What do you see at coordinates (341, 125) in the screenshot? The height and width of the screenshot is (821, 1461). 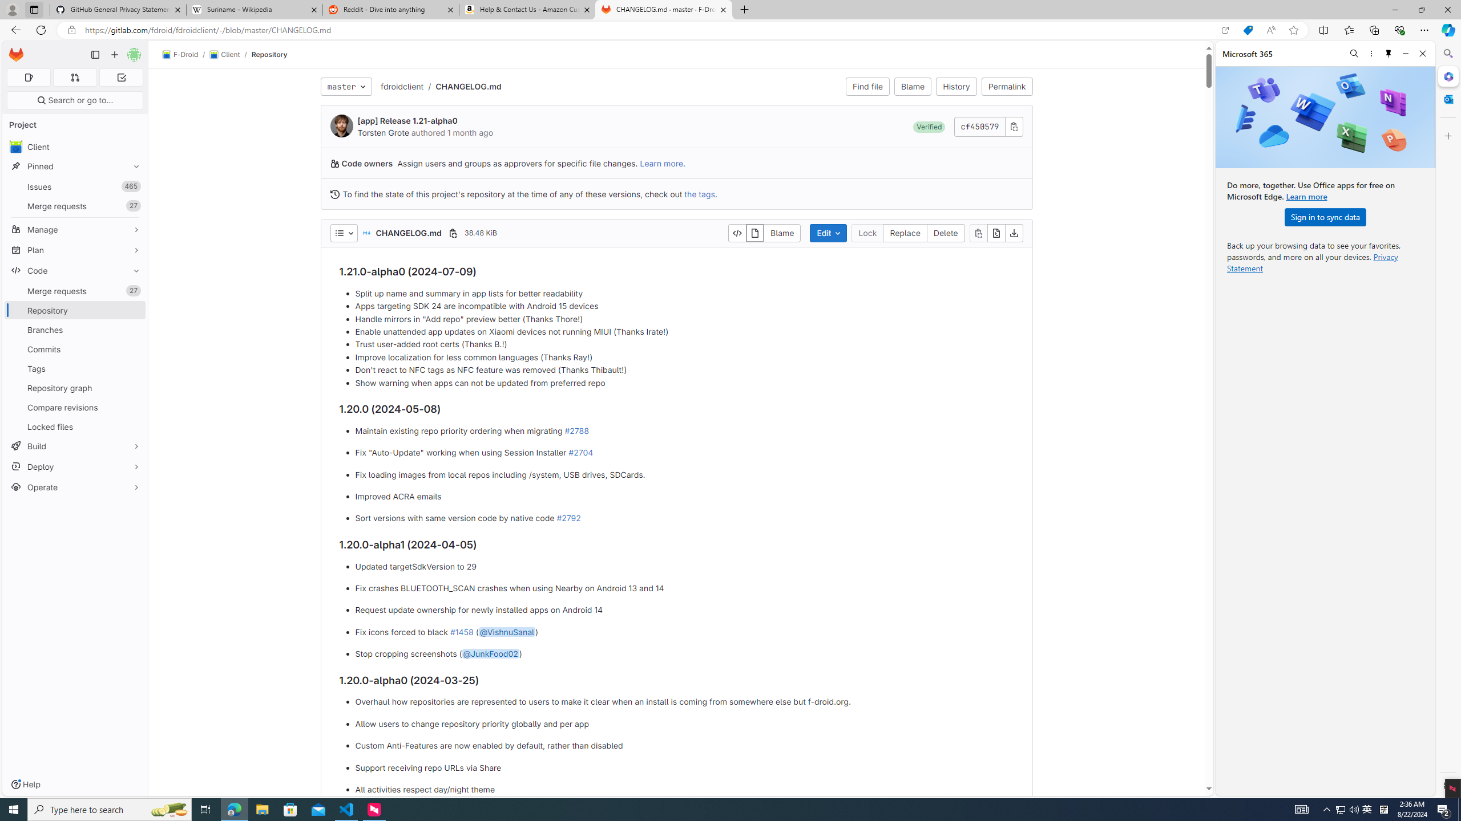 I see `Torsten Grote's avatar` at bounding box center [341, 125].